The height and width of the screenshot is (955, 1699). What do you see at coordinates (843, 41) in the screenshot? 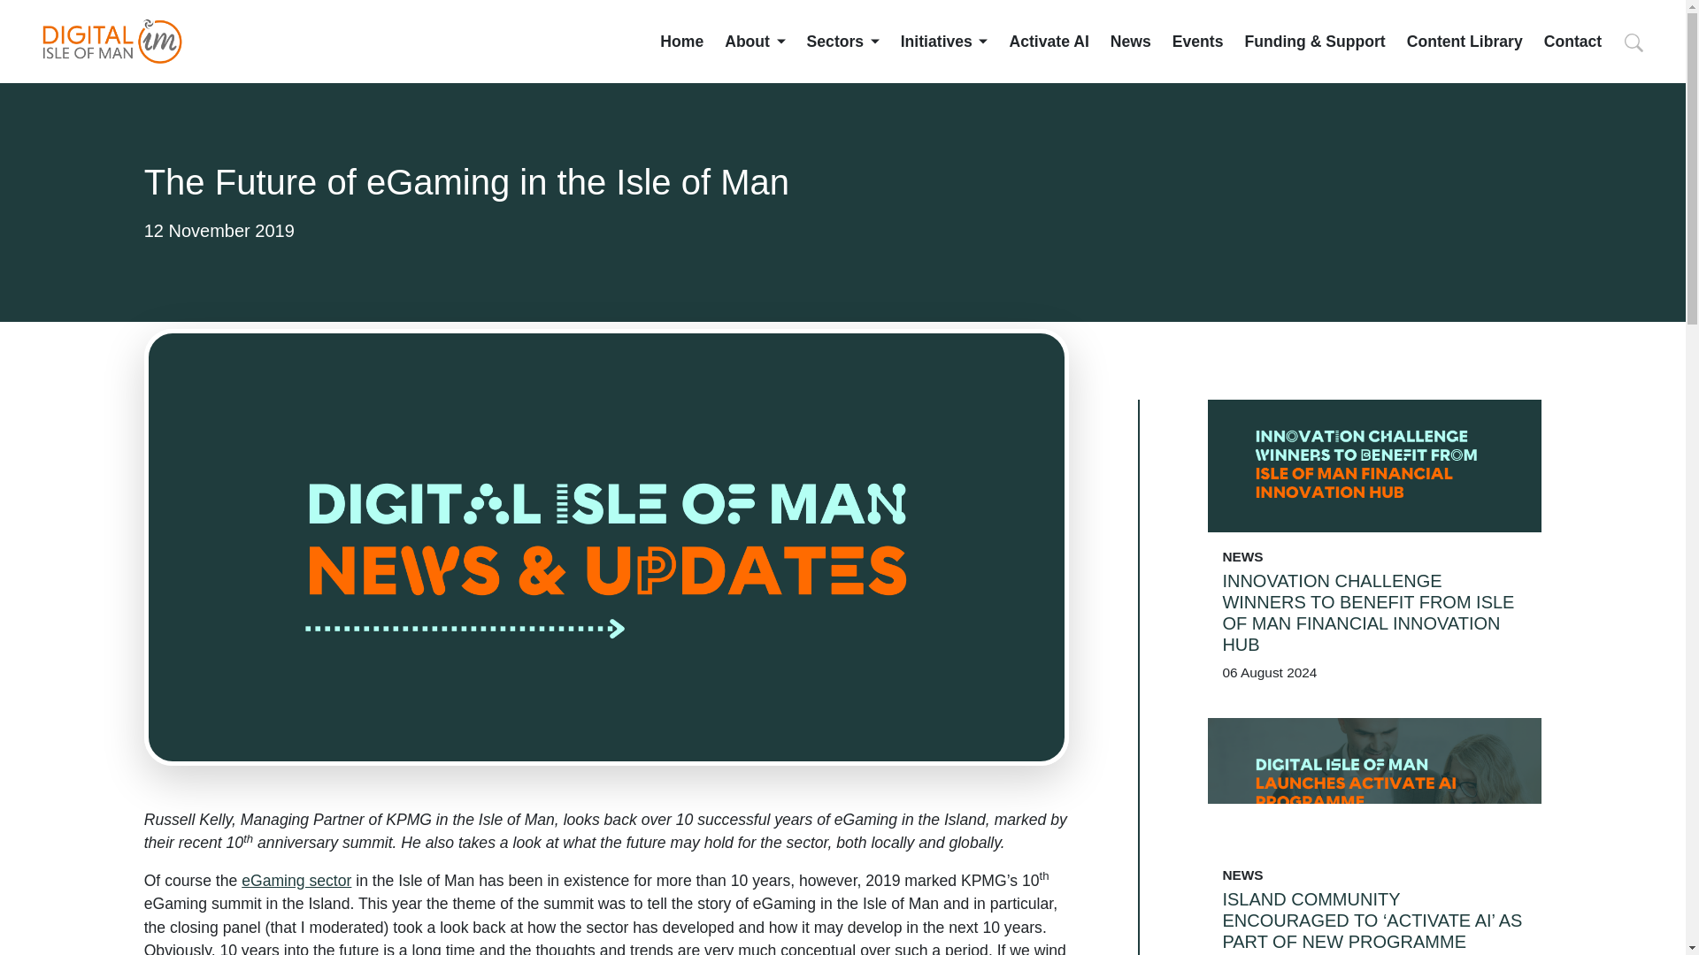
I see `Sectors` at bounding box center [843, 41].